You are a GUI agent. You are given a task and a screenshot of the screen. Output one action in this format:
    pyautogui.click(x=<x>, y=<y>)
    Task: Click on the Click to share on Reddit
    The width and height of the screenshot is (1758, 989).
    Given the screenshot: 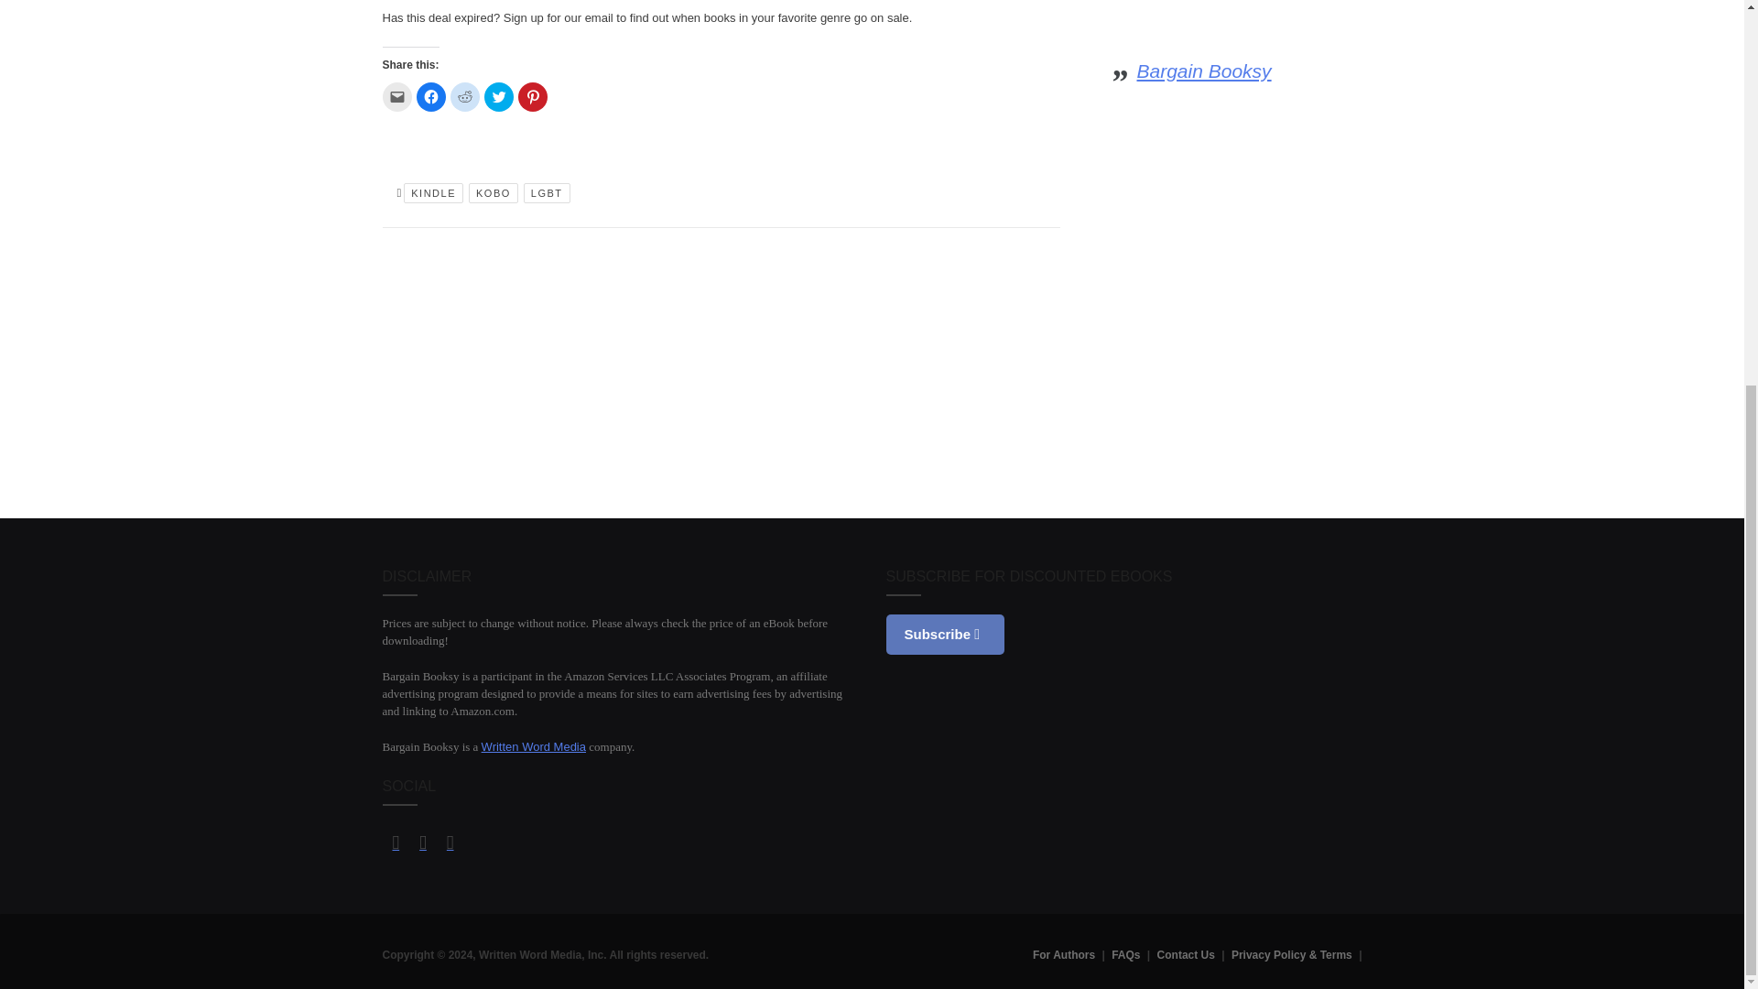 What is the action you would take?
    pyautogui.click(x=465, y=97)
    